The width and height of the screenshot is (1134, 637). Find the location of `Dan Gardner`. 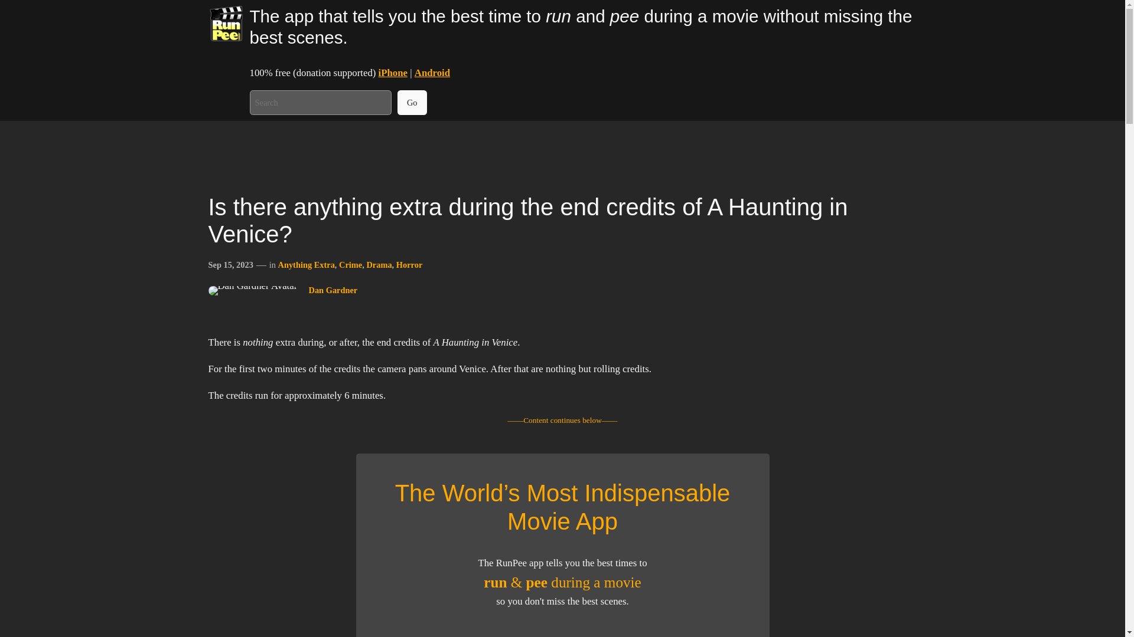

Dan Gardner is located at coordinates (333, 290).